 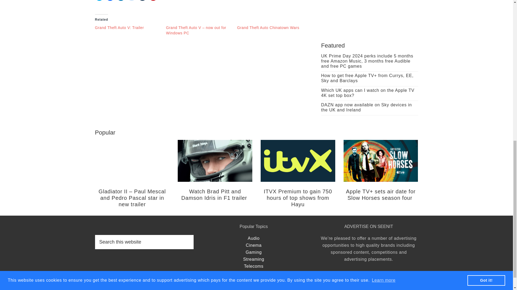 What do you see at coordinates (268, 28) in the screenshot?
I see `Grand Theft Auto Chinatown Wars` at bounding box center [268, 28].